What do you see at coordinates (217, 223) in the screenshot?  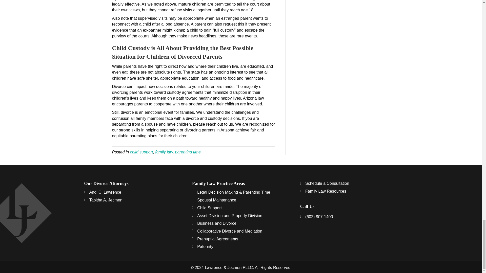 I see `Business and Divorce` at bounding box center [217, 223].